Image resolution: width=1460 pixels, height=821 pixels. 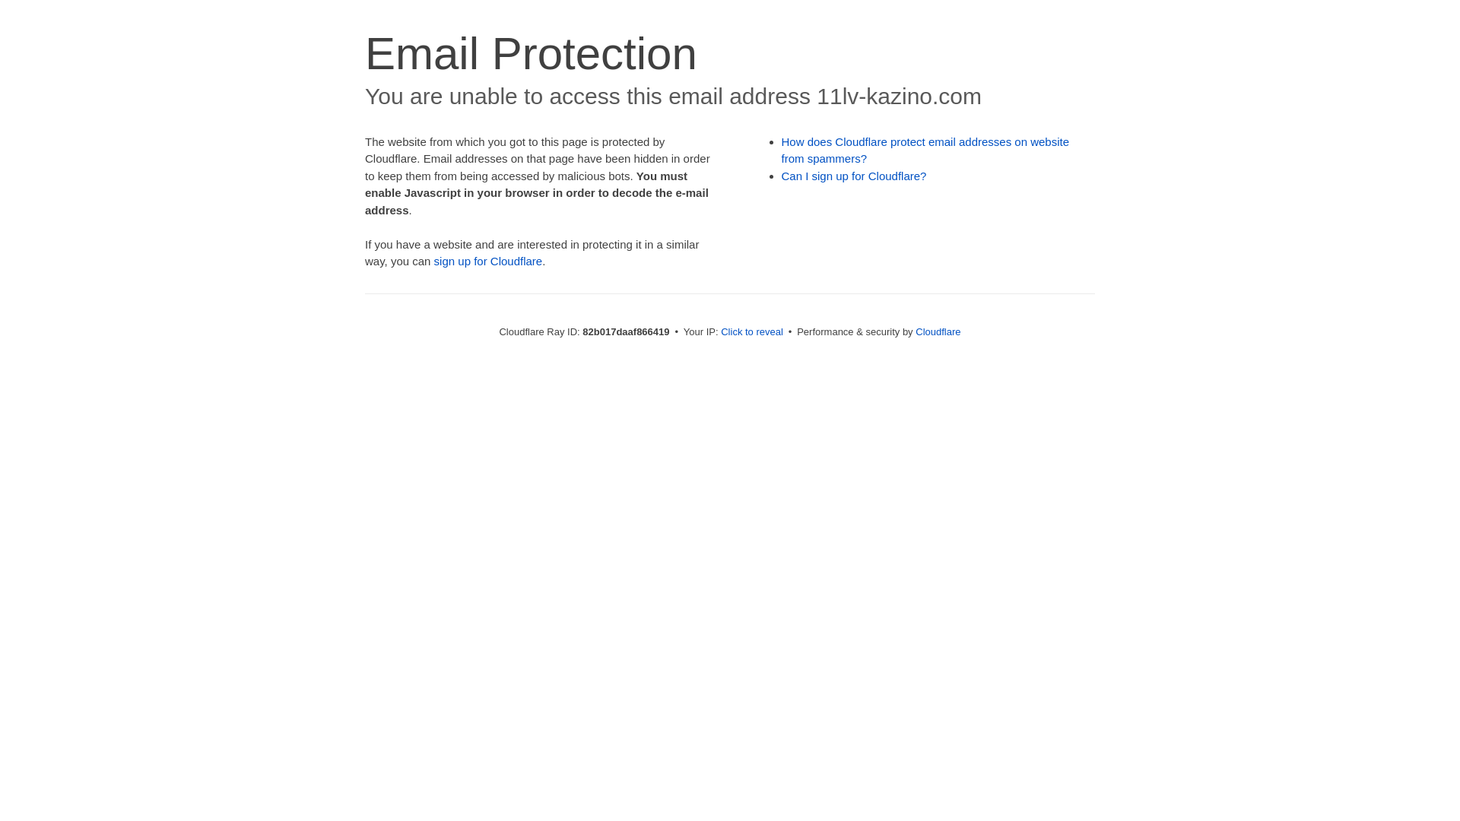 I want to click on sign up for Cloudflare, so click(x=488, y=262).